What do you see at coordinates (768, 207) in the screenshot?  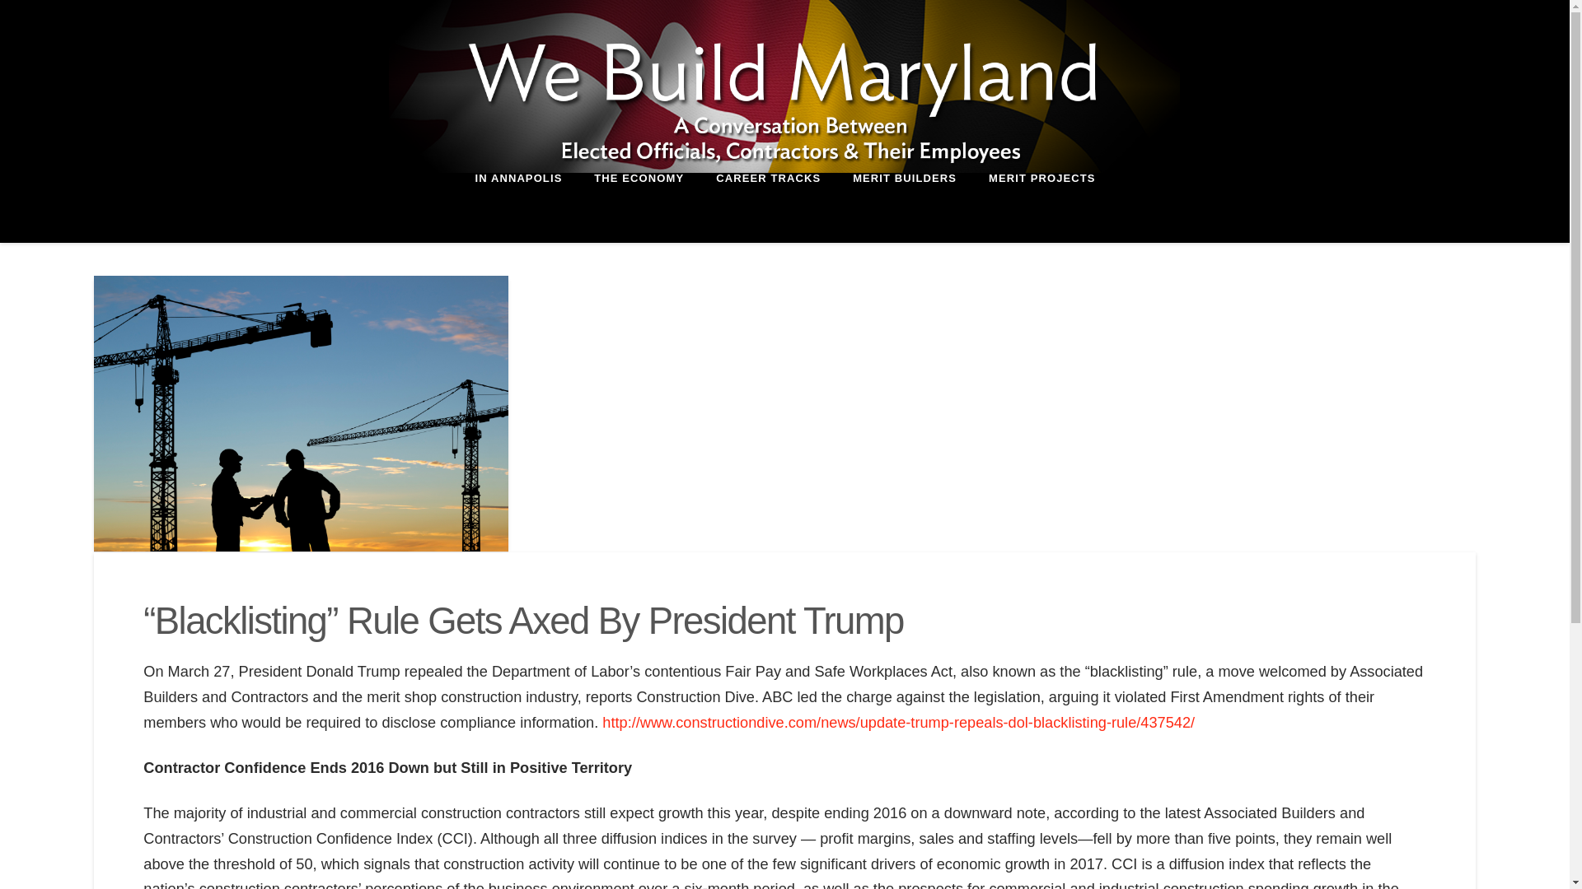 I see `CAREER TRACKS` at bounding box center [768, 207].